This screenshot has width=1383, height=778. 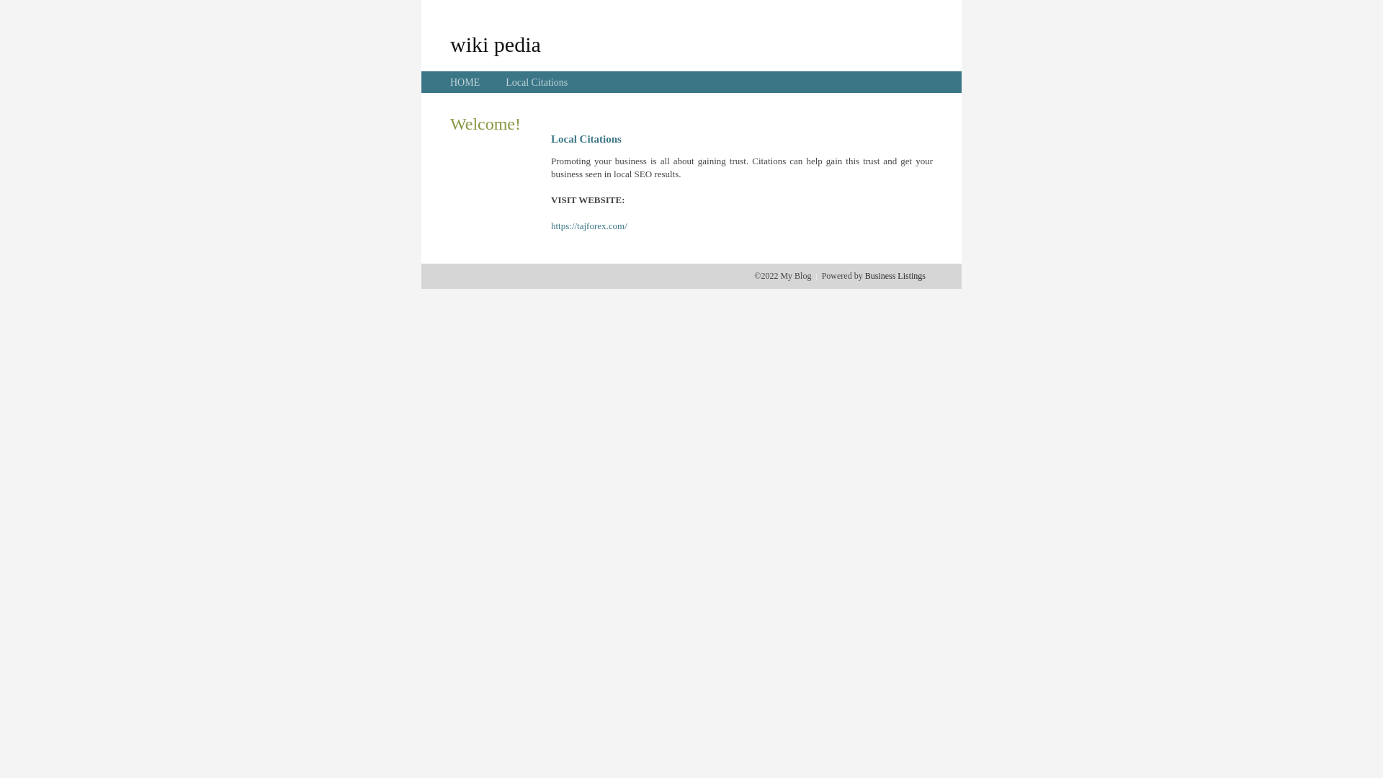 What do you see at coordinates (496, 44) in the screenshot?
I see `wiki pedia` at bounding box center [496, 44].